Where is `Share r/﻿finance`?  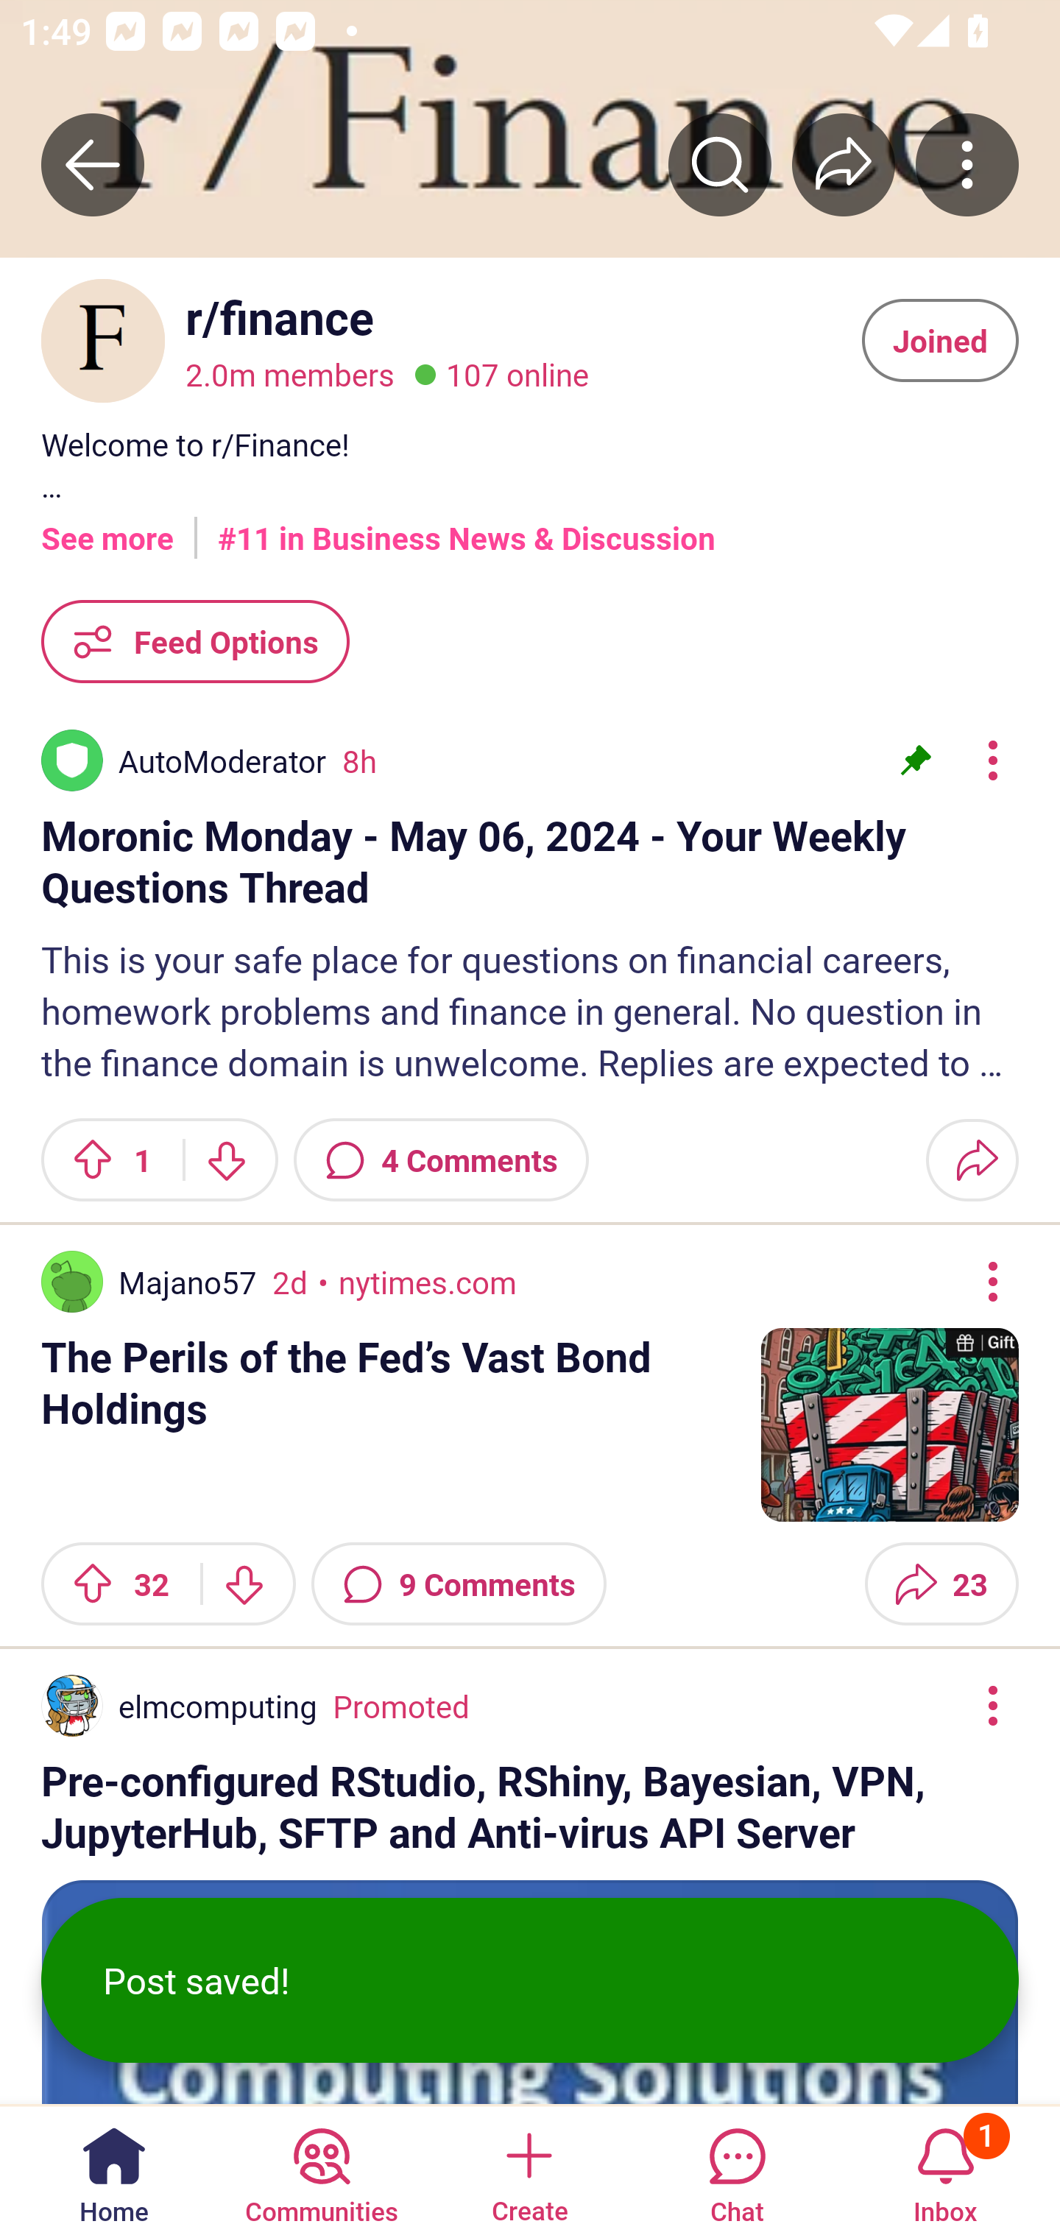 Share r/﻿finance is located at coordinates (844, 164).